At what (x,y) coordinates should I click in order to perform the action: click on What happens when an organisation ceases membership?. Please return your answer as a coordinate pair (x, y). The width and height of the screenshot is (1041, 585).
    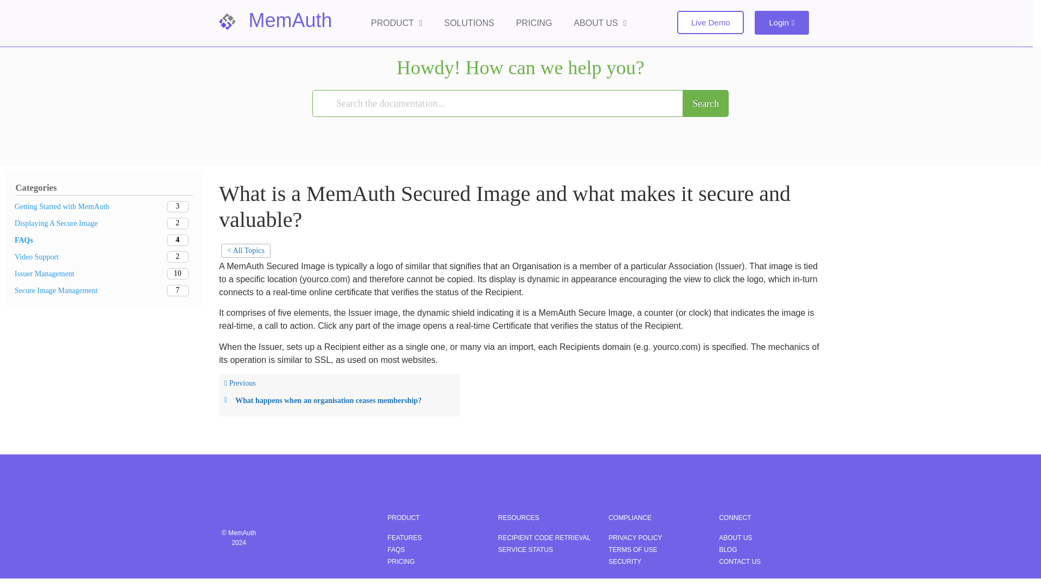
    Looking at the image, I should click on (339, 401).